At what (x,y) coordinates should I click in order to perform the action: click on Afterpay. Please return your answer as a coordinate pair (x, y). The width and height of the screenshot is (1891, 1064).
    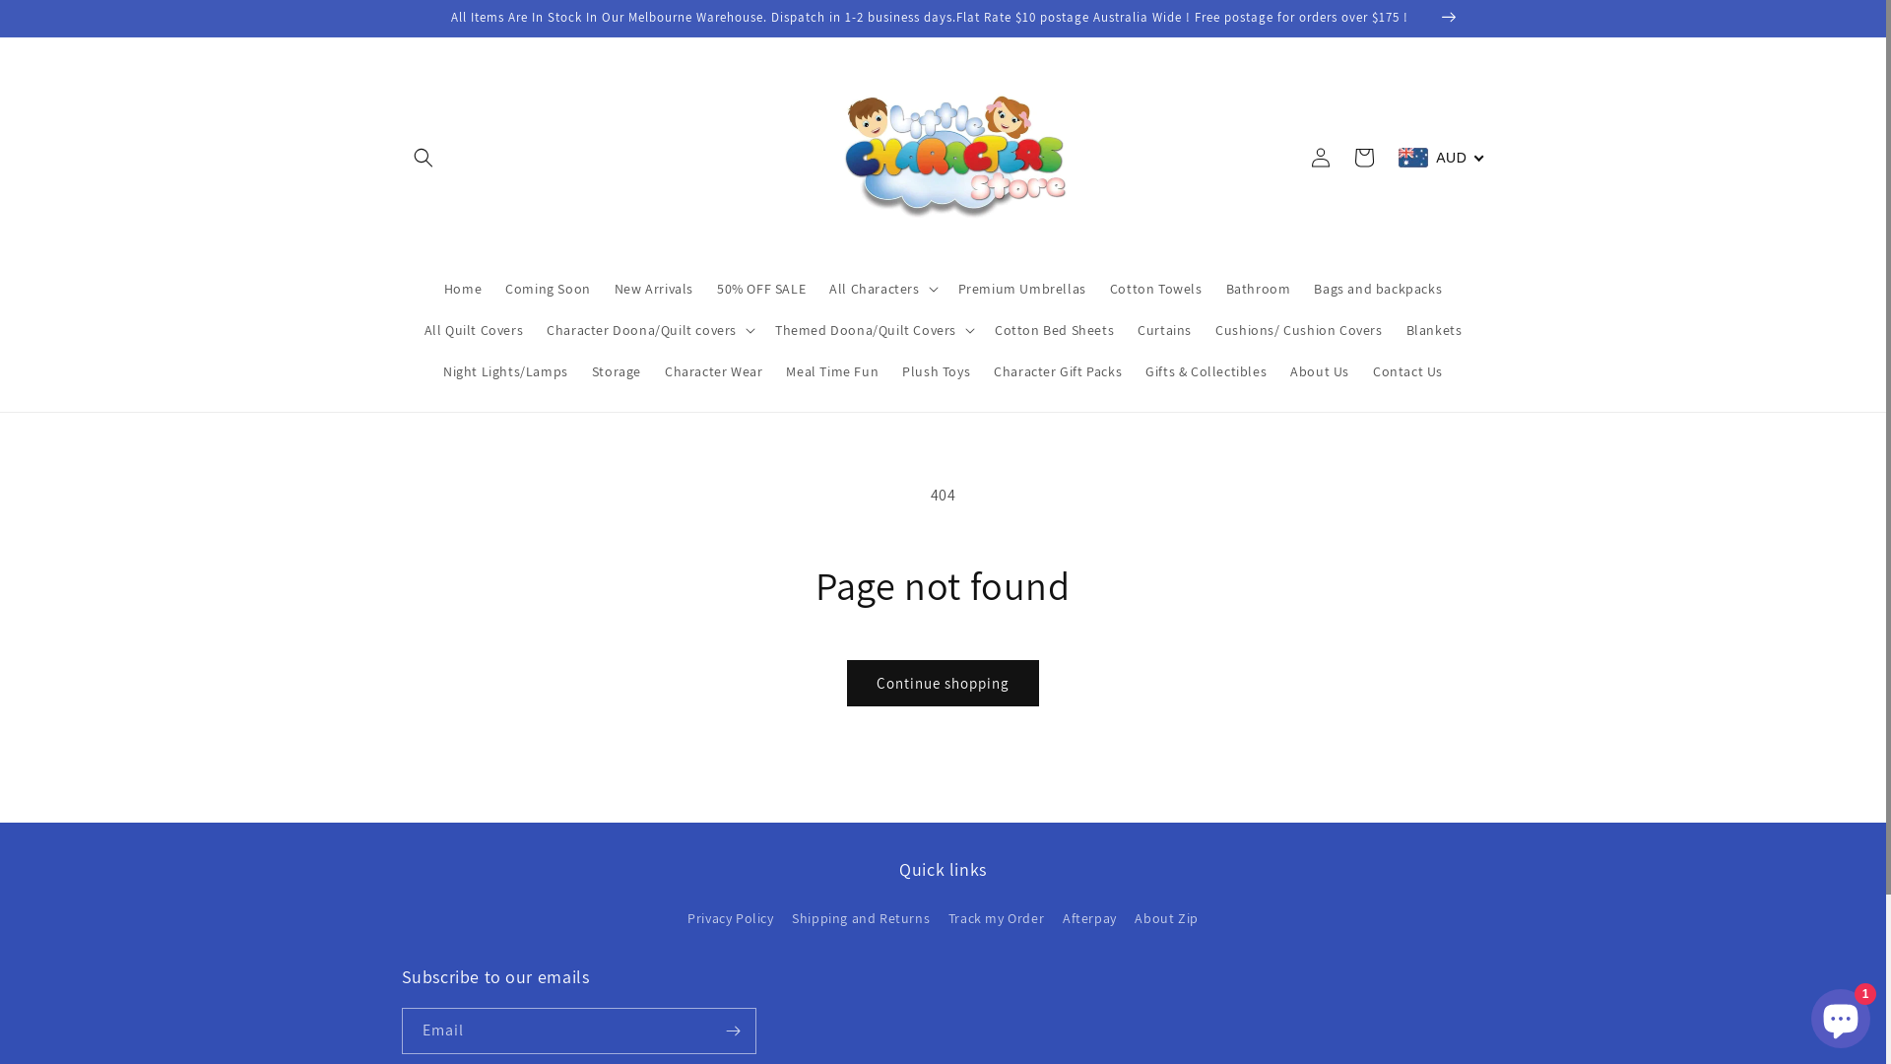
    Looking at the image, I should click on (1089, 918).